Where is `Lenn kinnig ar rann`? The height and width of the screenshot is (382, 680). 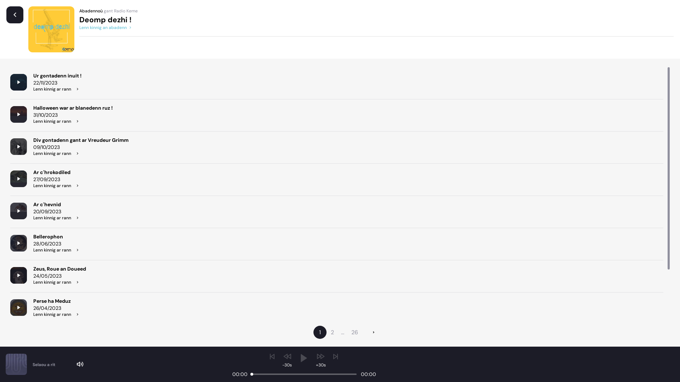
Lenn kinnig ar rann is located at coordinates (81, 154).